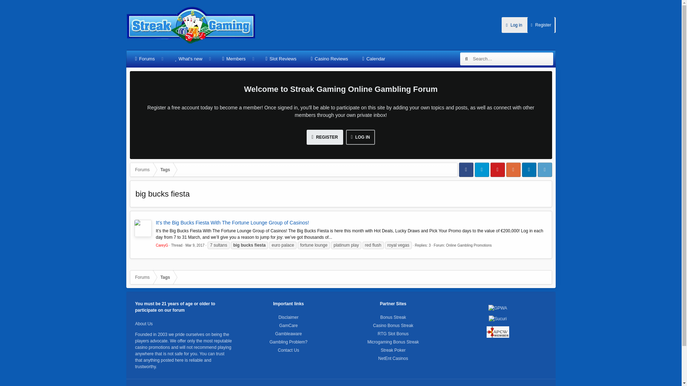  What do you see at coordinates (143, 385) in the screenshot?
I see `Style chooser` at bounding box center [143, 385].